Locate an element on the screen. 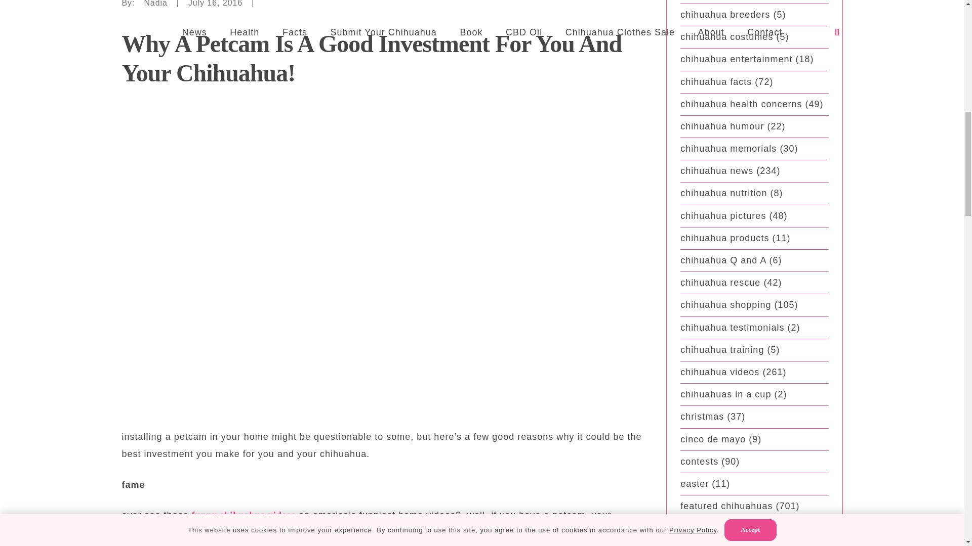  chihuahua costumes is located at coordinates (726, 36).